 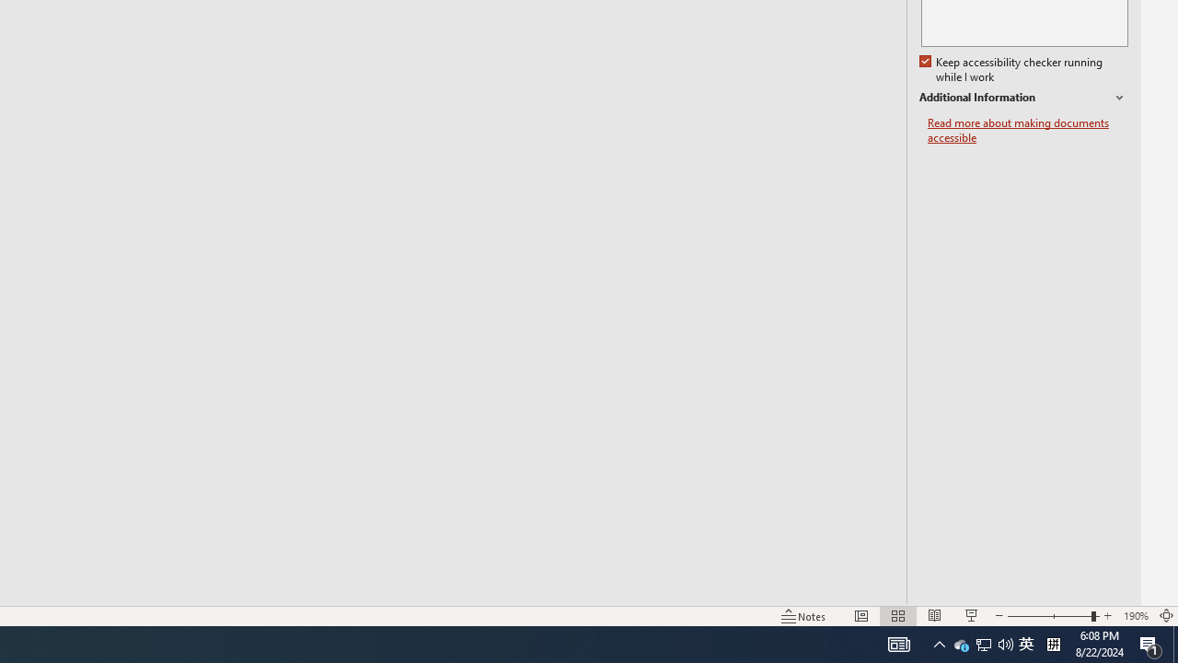 What do you see at coordinates (1012, 70) in the screenshot?
I see `Keep accessibility checker running while I work` at bounding box center [1012, 70].